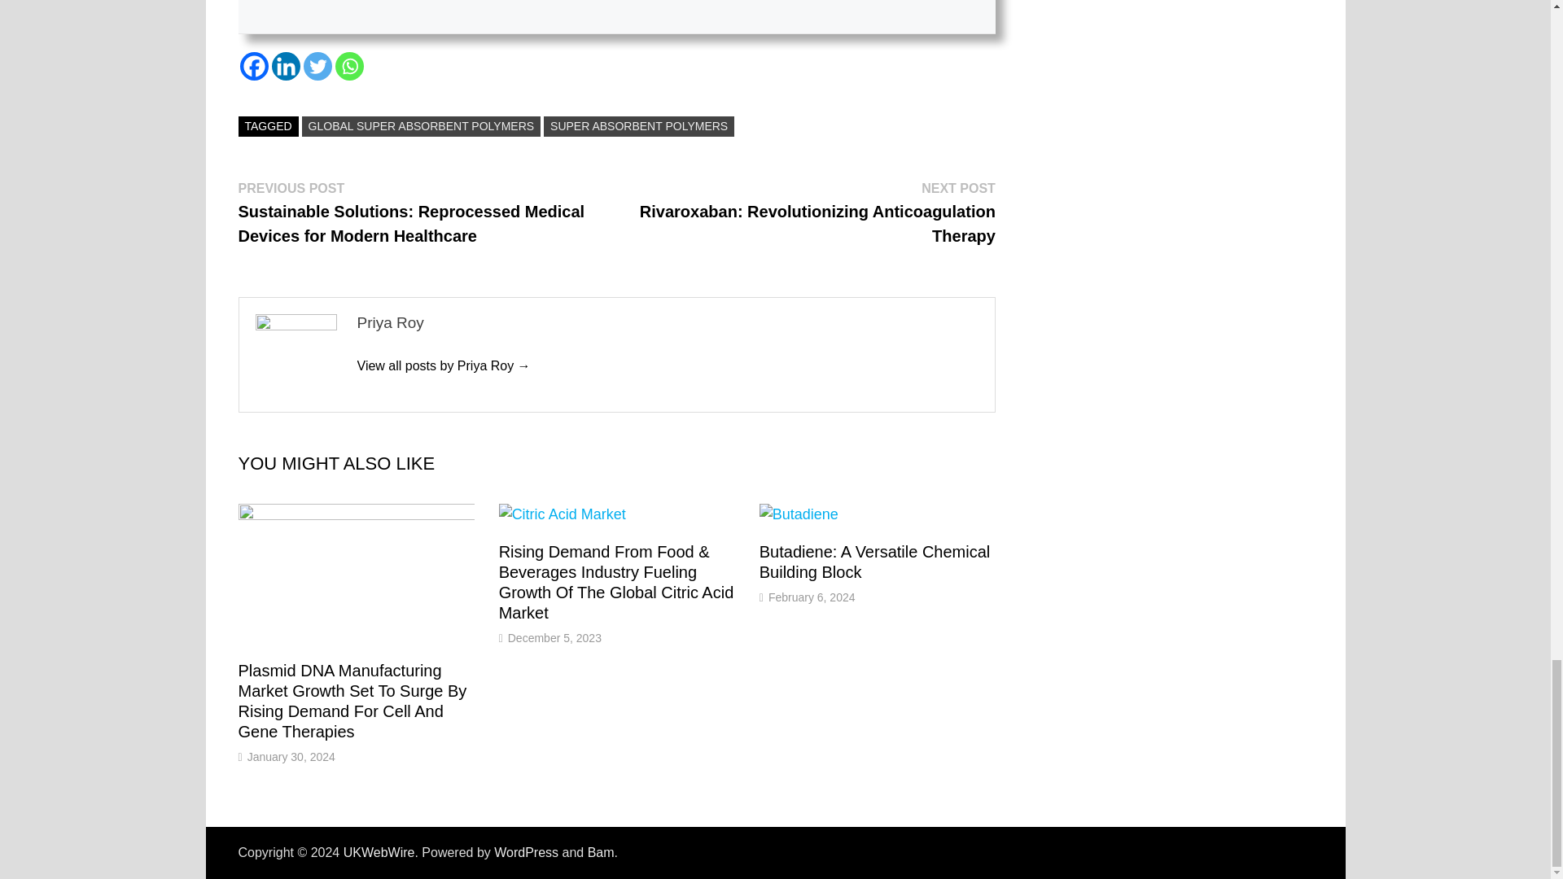  Describe the element at coordinates (317, 66) in the screenshot. I see `Twitter` at that location.